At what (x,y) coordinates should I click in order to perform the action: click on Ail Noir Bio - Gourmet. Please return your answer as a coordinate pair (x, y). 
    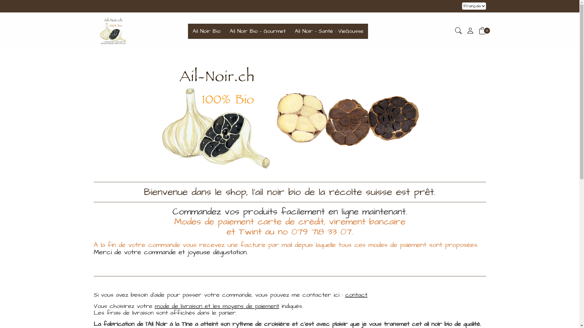
    Looking at the image, I should click on (258, 31).